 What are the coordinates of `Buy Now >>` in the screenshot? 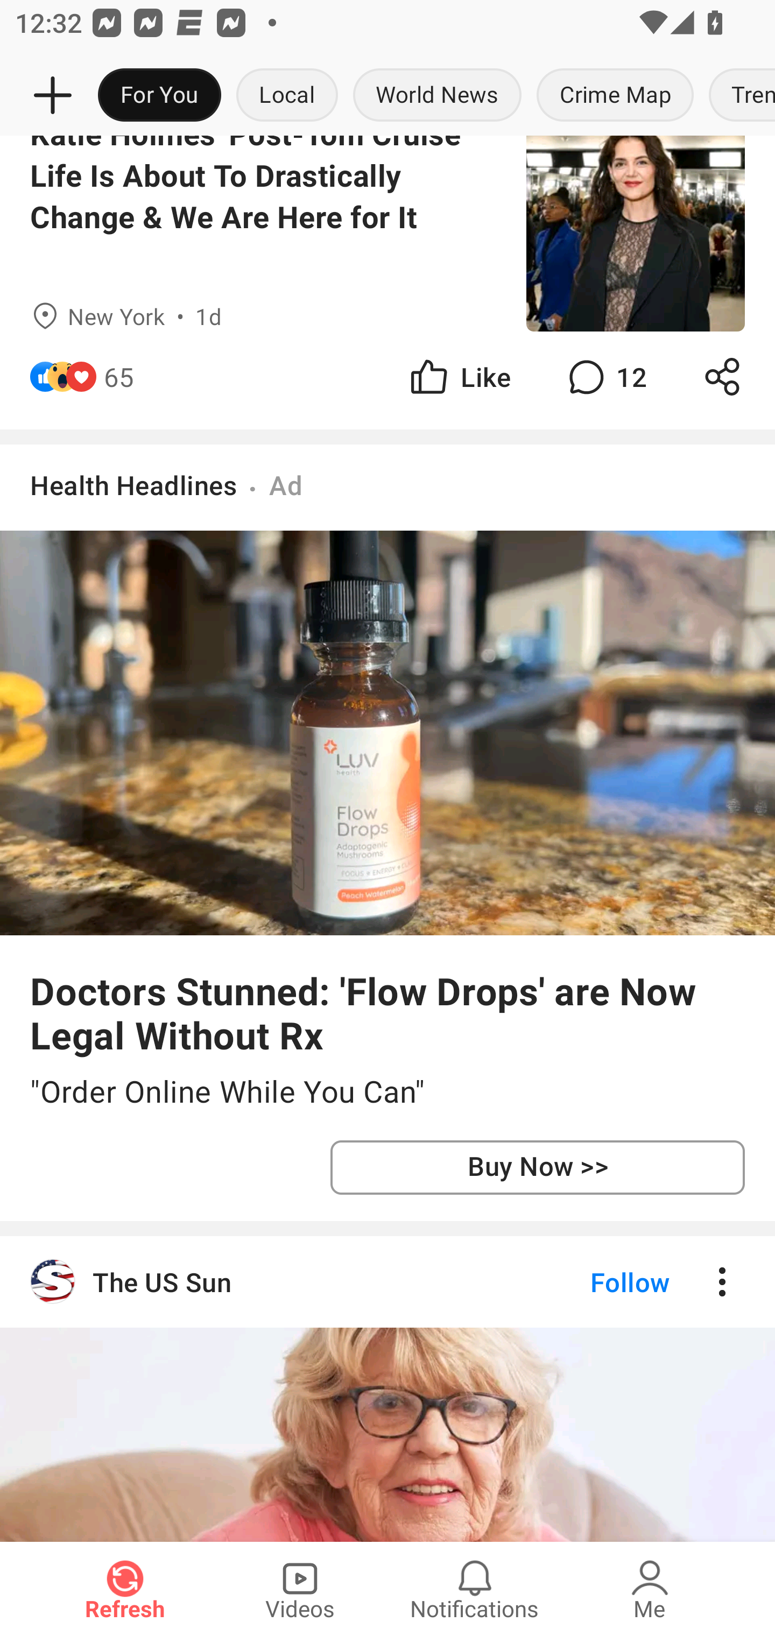 It's located at (537, 1167).